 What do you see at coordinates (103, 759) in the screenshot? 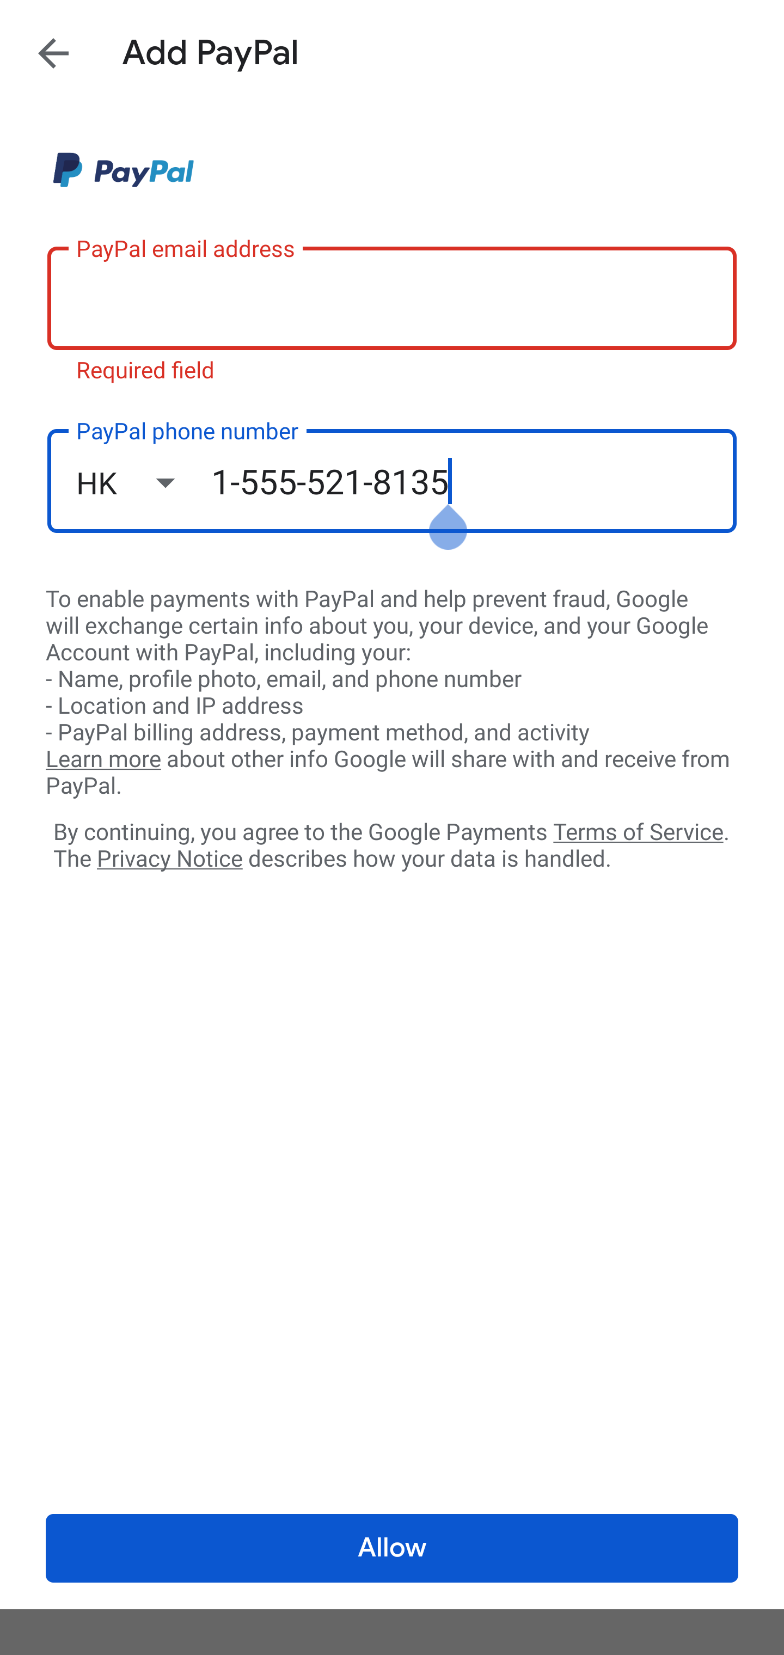
I see `Learn more` at bounding box center [103, 759].